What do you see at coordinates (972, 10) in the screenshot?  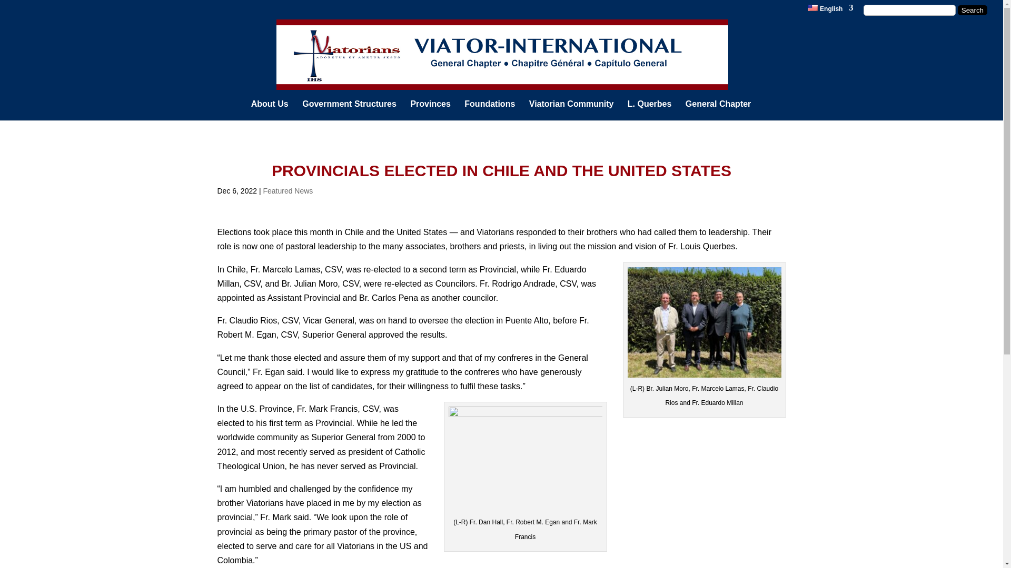 I see `Search` at bounding box center [972, 10].